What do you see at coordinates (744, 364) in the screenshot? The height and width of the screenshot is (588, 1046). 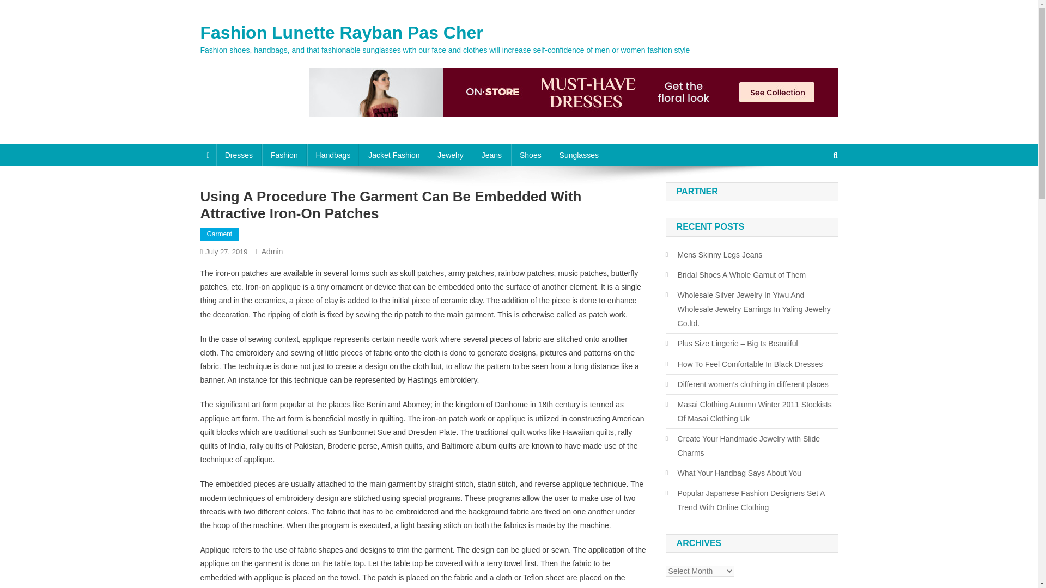 I see `How To Feel Comfortable In Black Dresses` at bounding box center [744, 364].